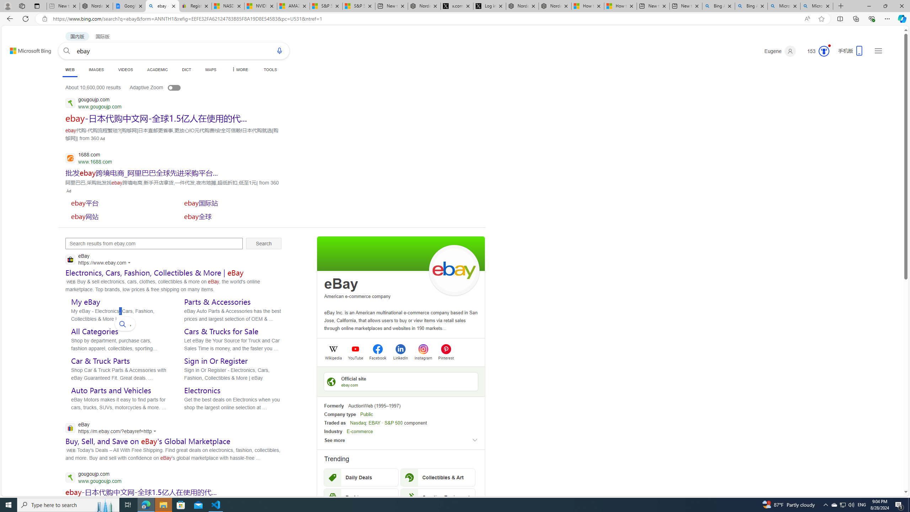 This screenshot has height=512, width=910. I want to click on Microsoft Rewards 153, so click(815, 51).